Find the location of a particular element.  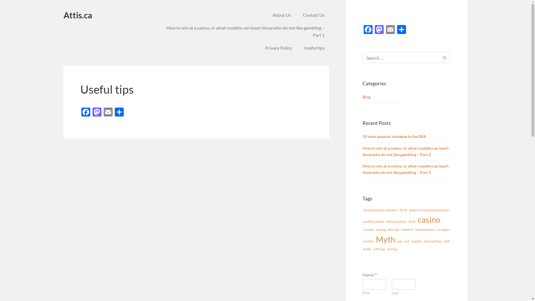

red is located at coordinates (407, 241).